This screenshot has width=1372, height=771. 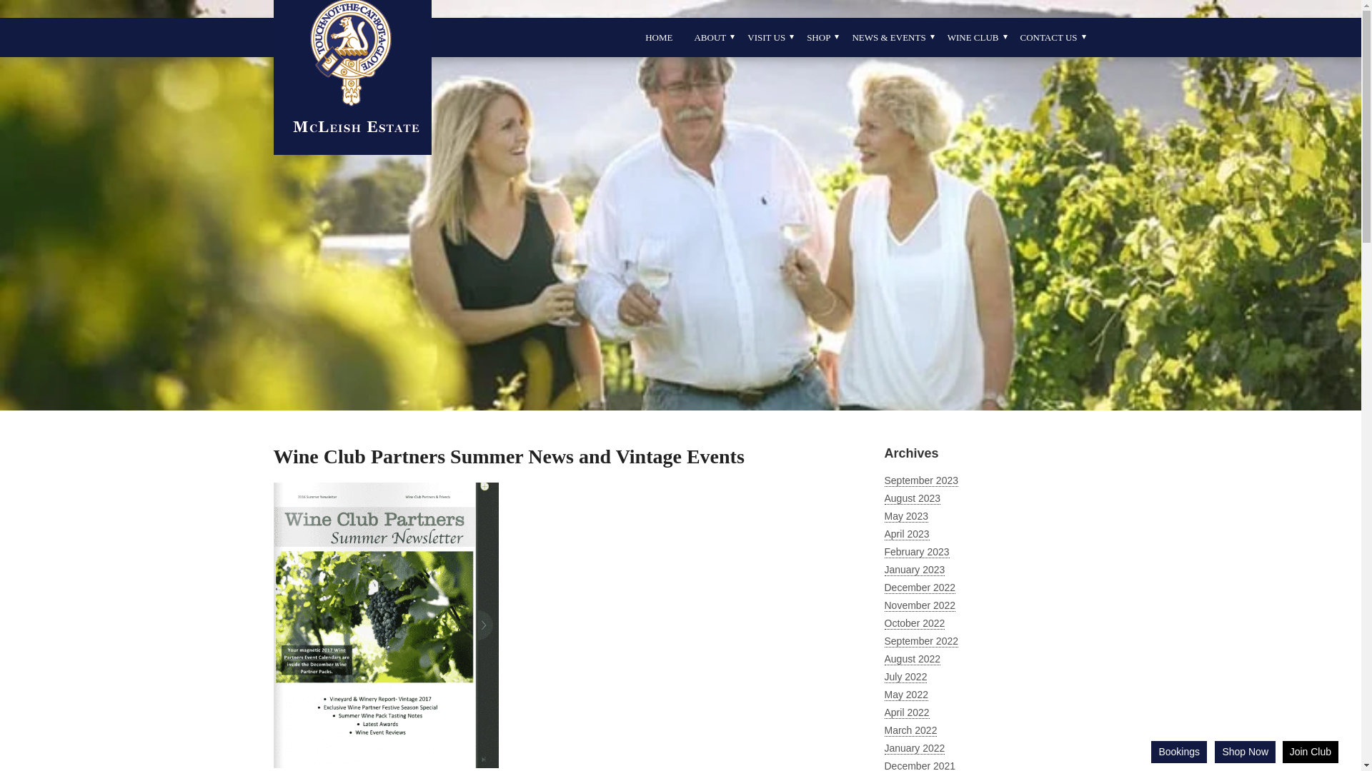 What do you see at coordinates (973, 37) in the screenshot?
I see `WINE CLUB` at bounding box center [973, 37].